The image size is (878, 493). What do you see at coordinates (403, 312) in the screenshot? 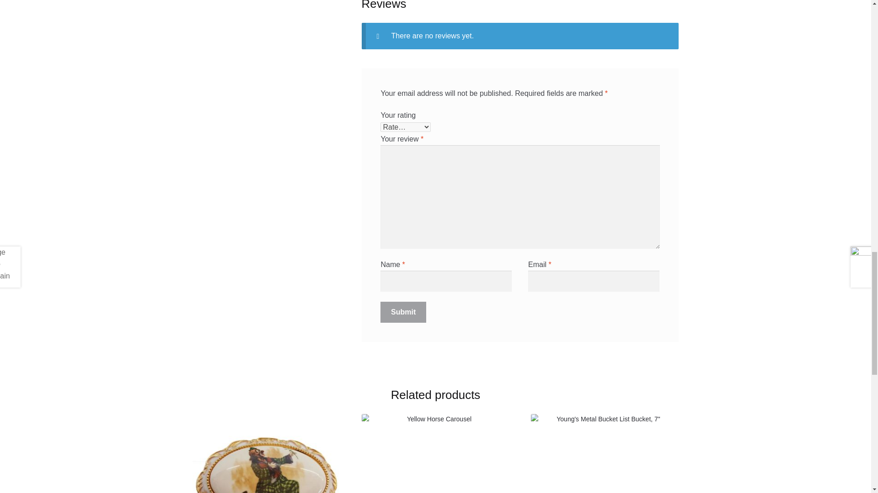
I see `Submit` at bounding box center [403, 312].